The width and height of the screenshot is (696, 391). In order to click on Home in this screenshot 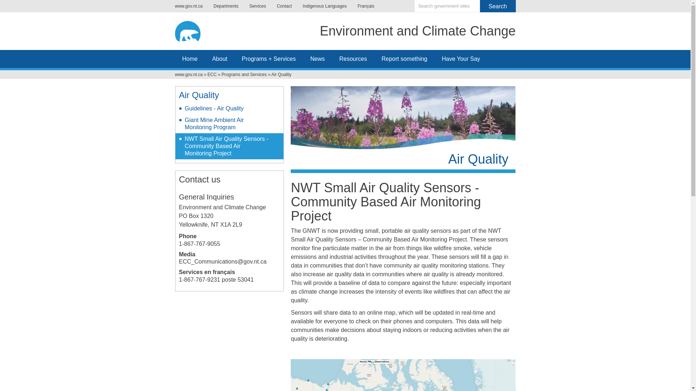, I will do `click(418, 33)`.